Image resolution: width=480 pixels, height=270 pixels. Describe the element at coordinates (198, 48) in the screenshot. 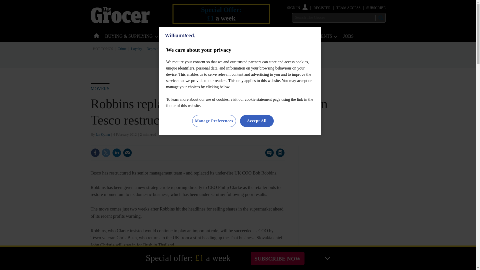

I see `KVI price tracker` at that location.